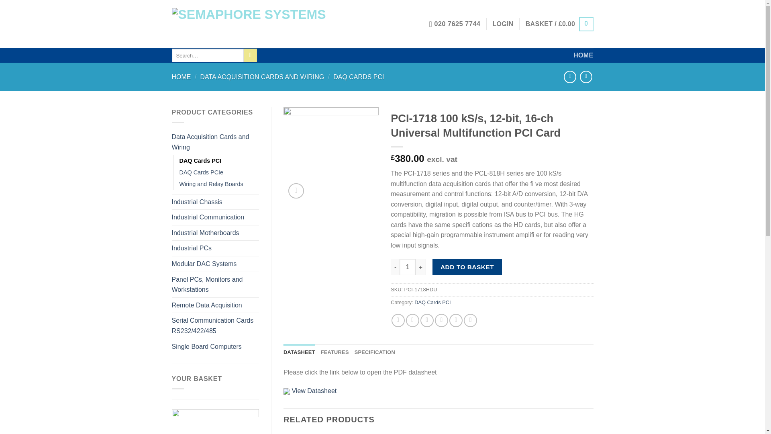 The image size is (771, 434). What do you see at coordinates (215, 248) in the screenshot?
I see `Industrial PCs` at bounding box center [215, 248].